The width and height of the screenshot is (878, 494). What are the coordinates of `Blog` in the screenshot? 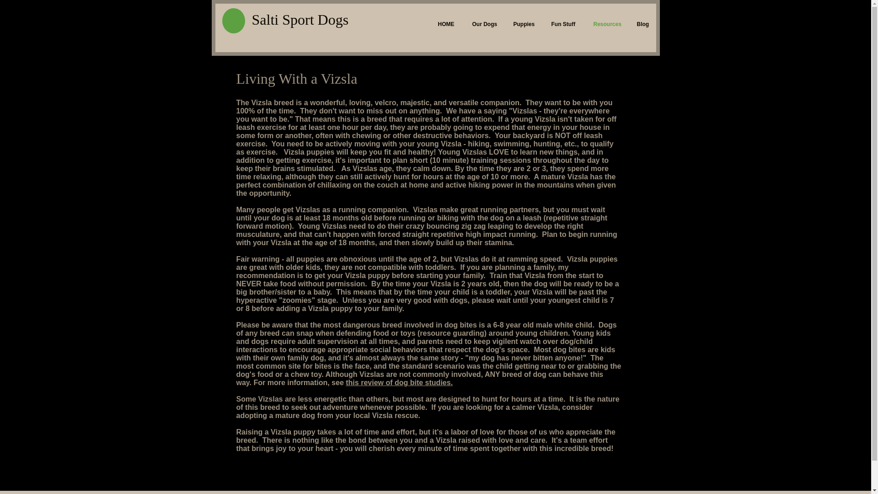 It's located at (642, 24).